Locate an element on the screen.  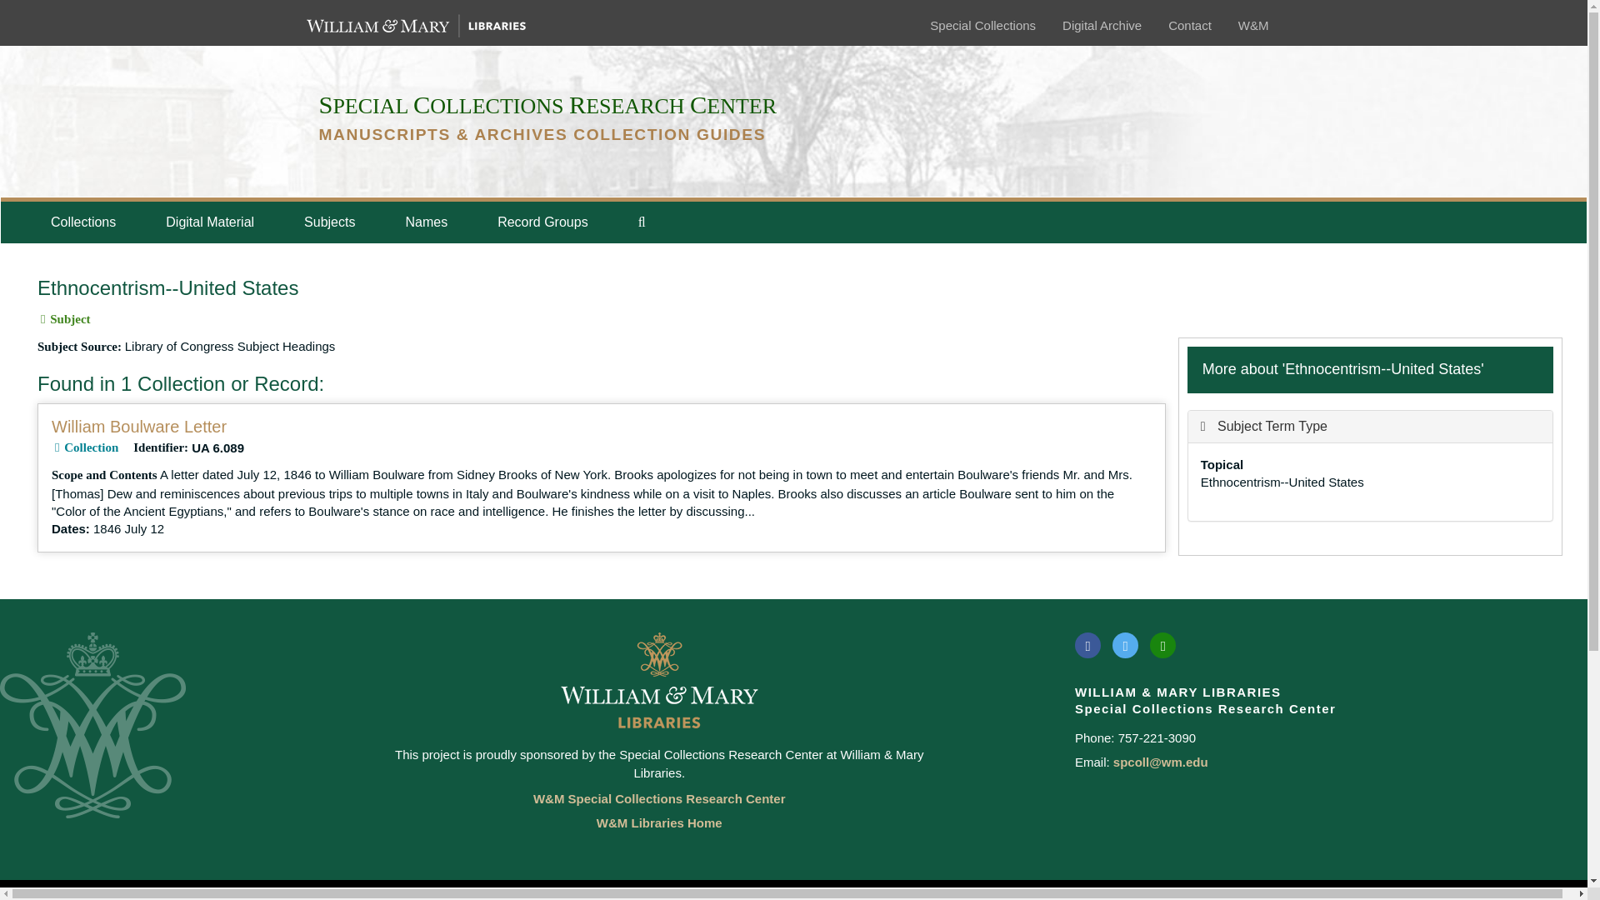
Subject Term Type is located at coordinates (1264, 426).